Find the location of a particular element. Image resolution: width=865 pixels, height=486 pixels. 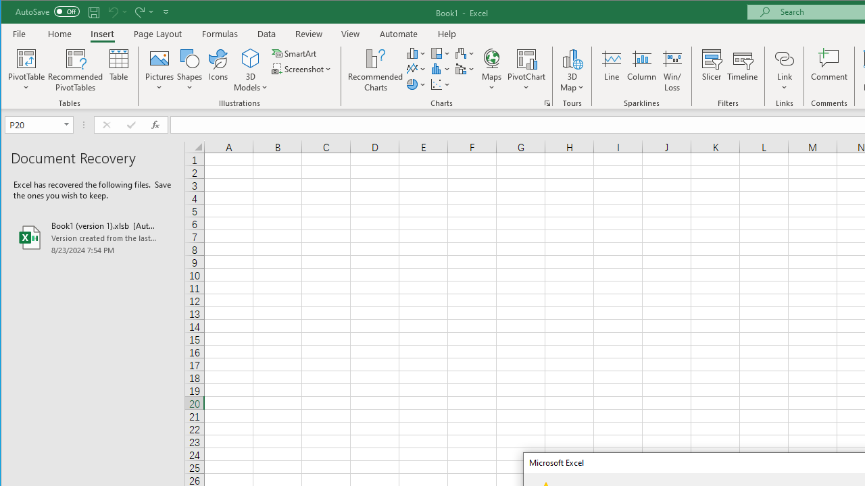

Insert Column or Bar Chart is located at coordinates (416, 53).